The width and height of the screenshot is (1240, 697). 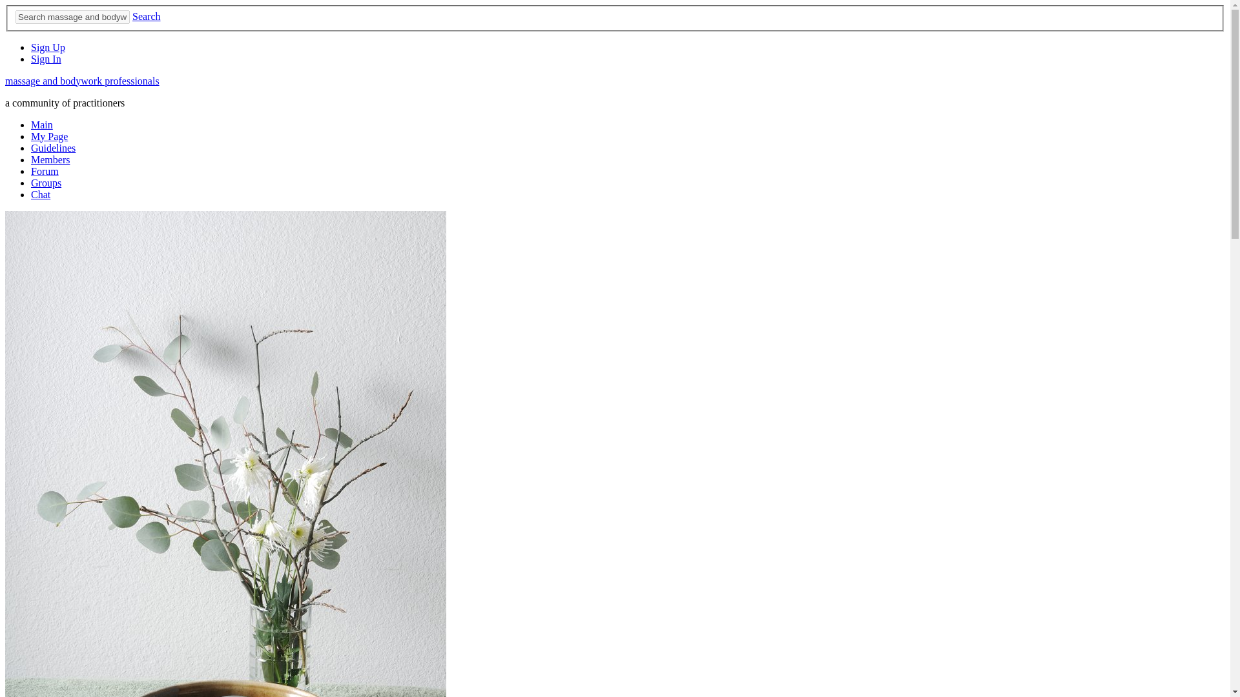 What do you see at coordinates (48, 47) in the screenshot?
I see `Sign Up` at bounding box center [48, 47].